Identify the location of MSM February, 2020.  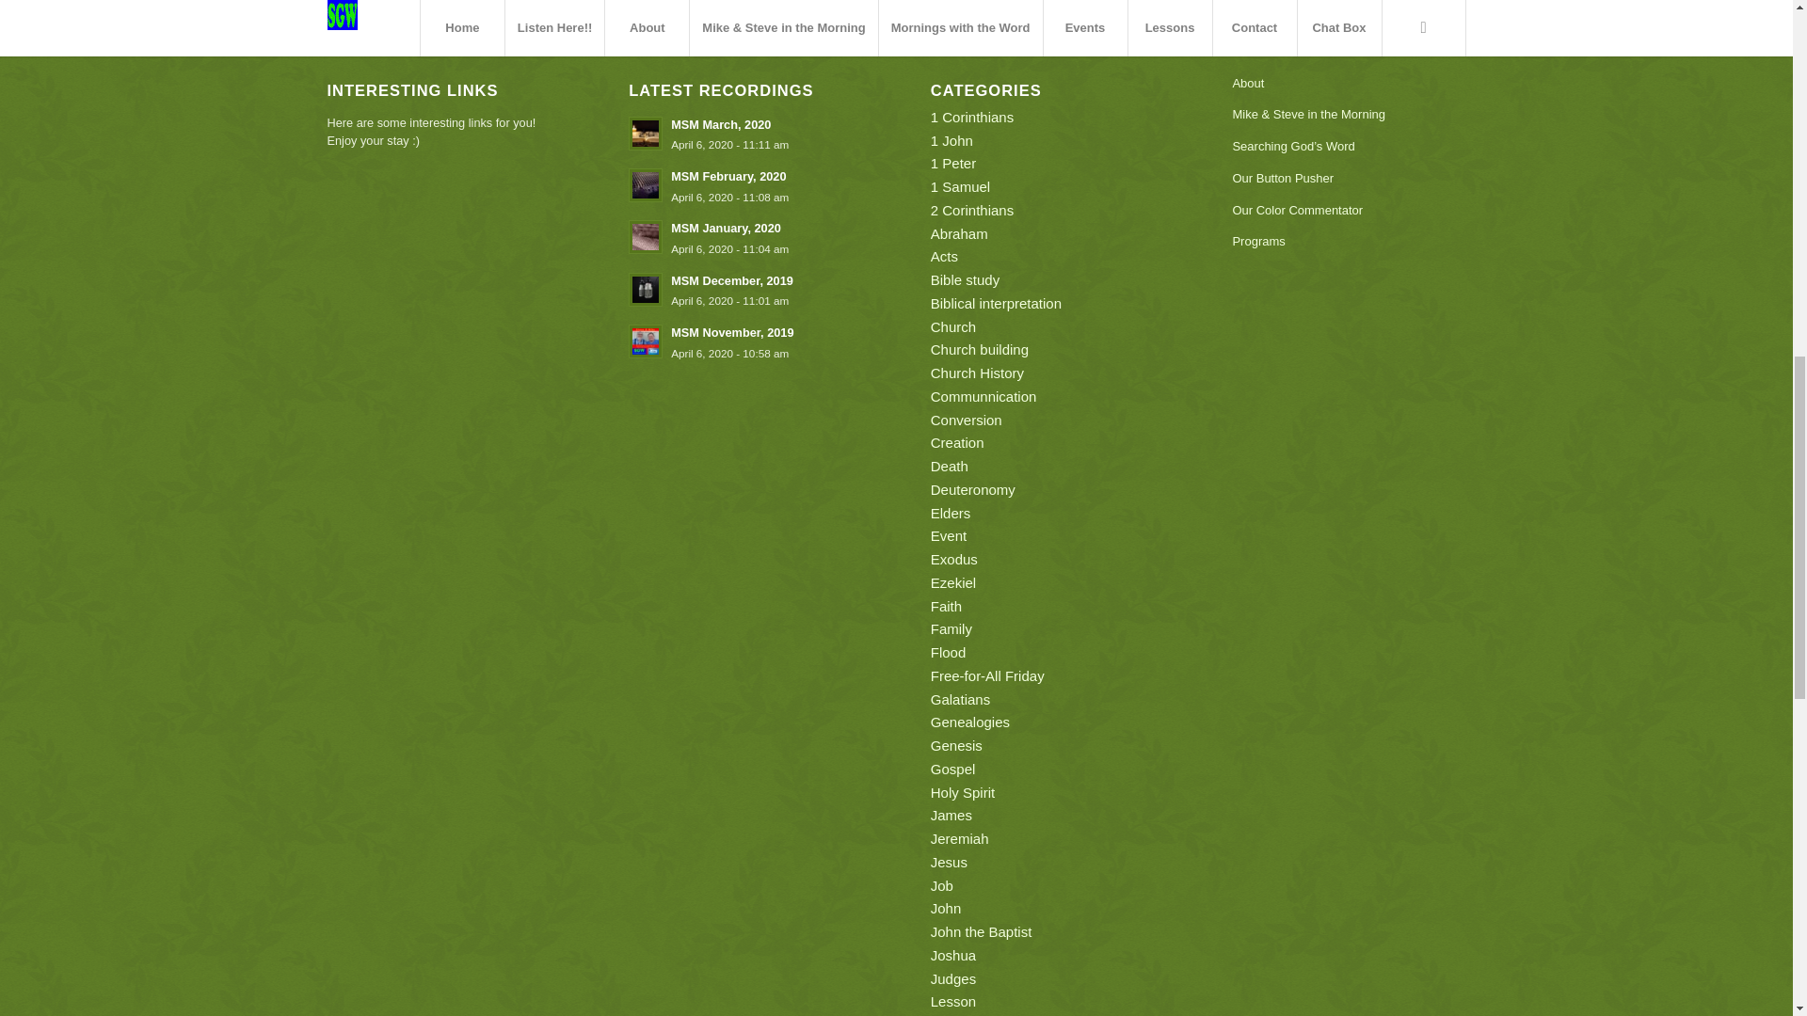
(745, 185).